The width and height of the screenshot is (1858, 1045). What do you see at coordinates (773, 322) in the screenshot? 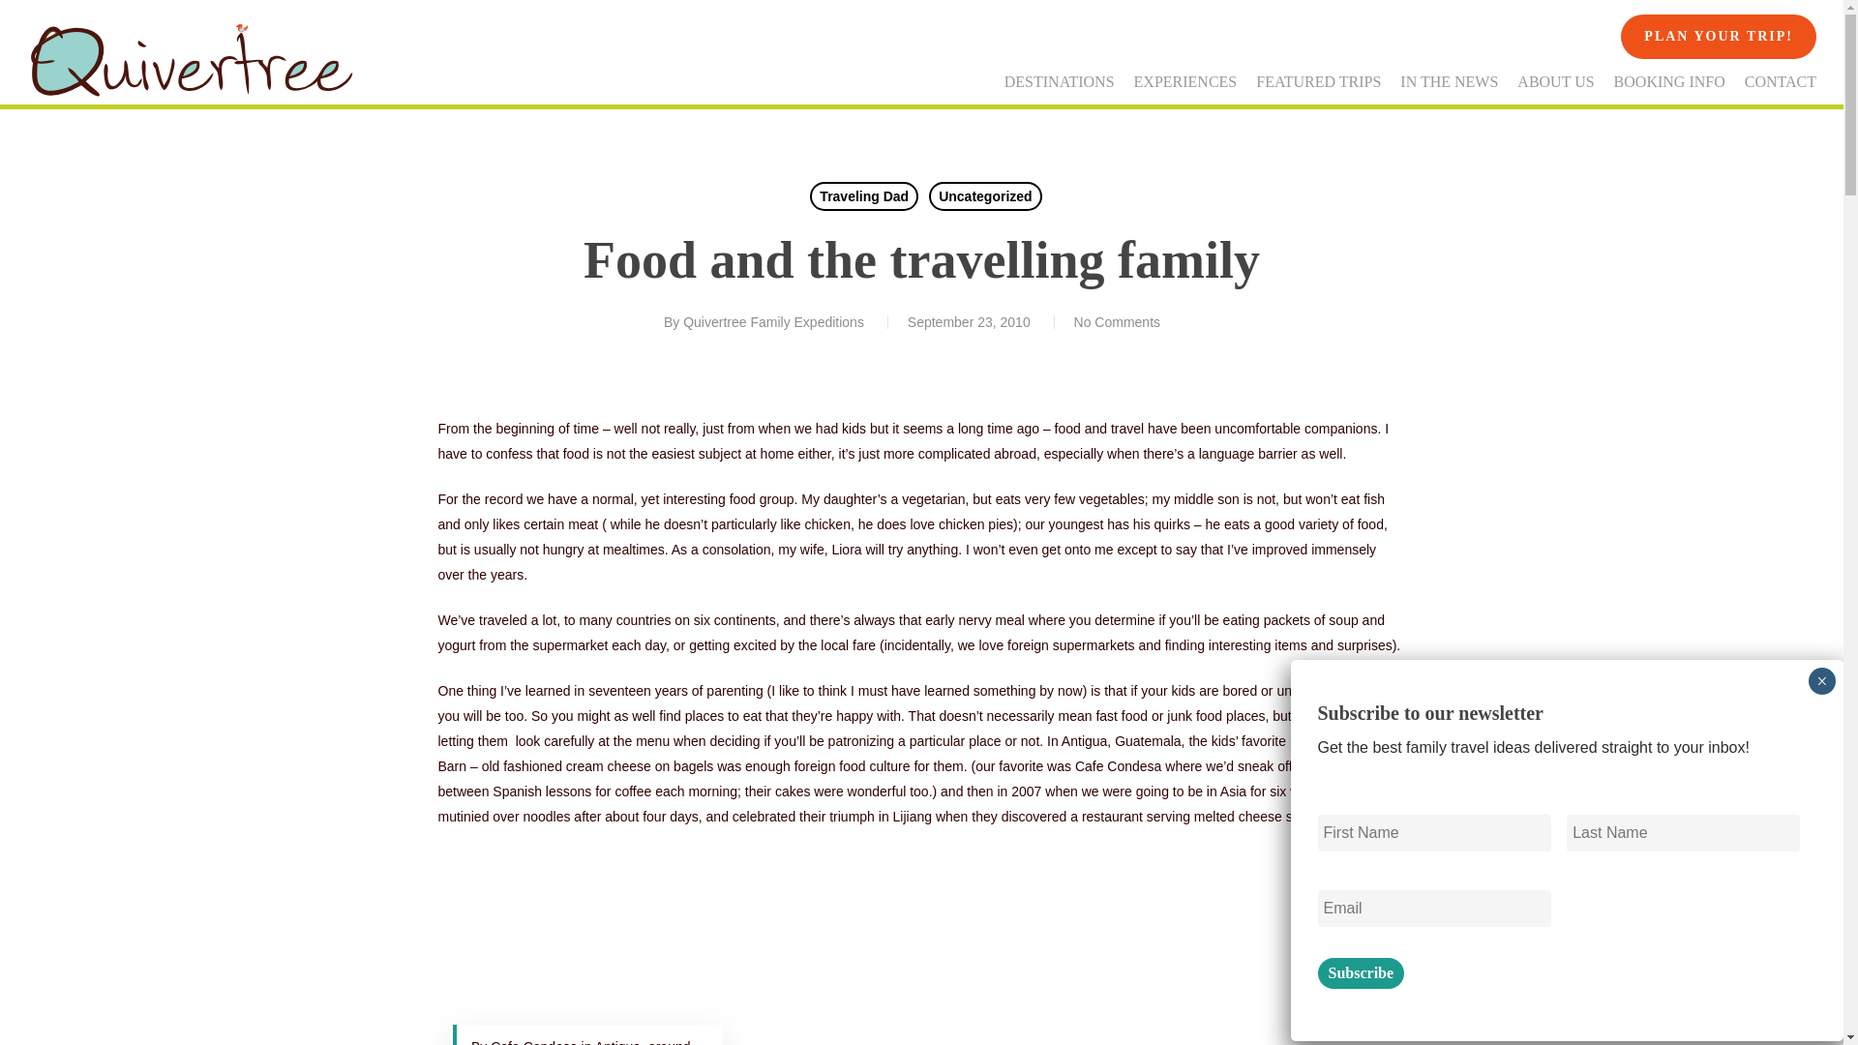
I see `Posts by Quivertree Family Expeditions` at bounding box center [773, 322].